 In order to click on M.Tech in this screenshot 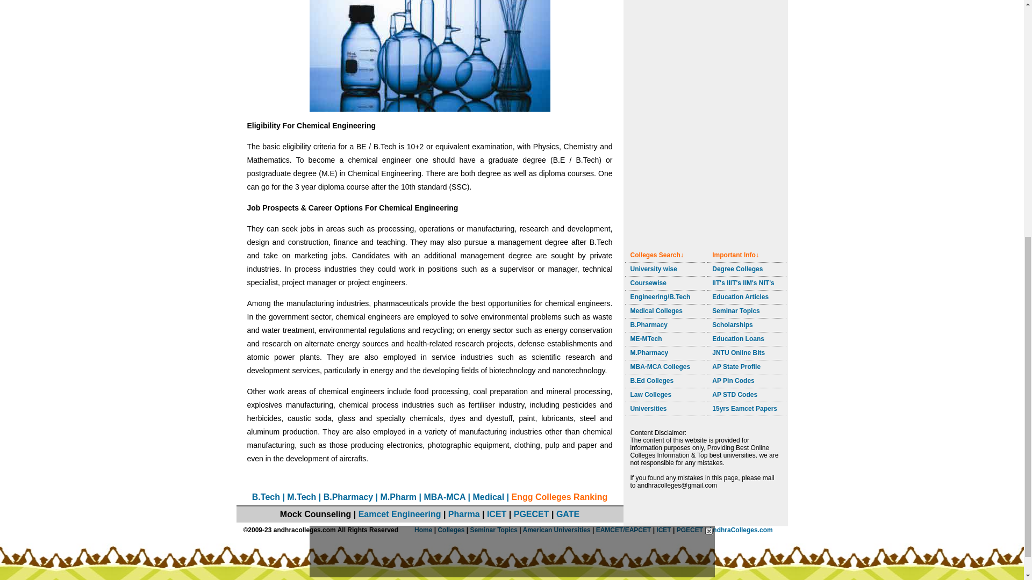, I will do `click(301, 497)`.